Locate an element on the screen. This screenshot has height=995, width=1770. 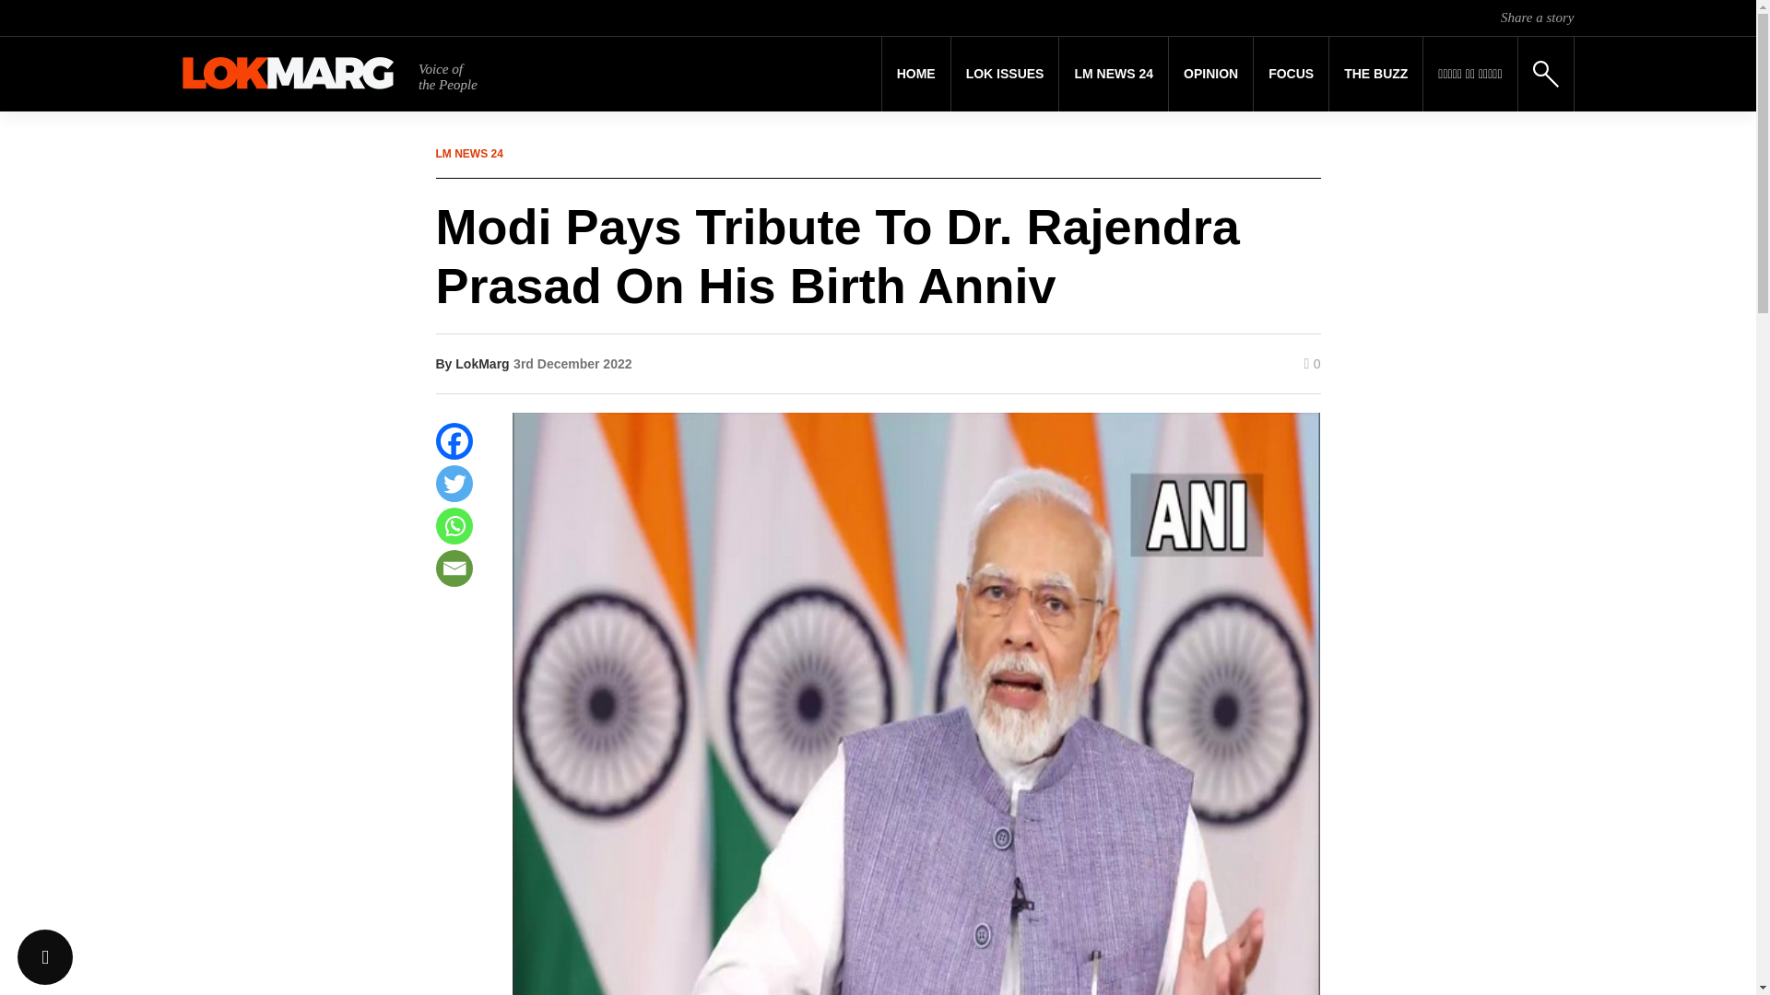
Home is located at coordinates (916, 74).